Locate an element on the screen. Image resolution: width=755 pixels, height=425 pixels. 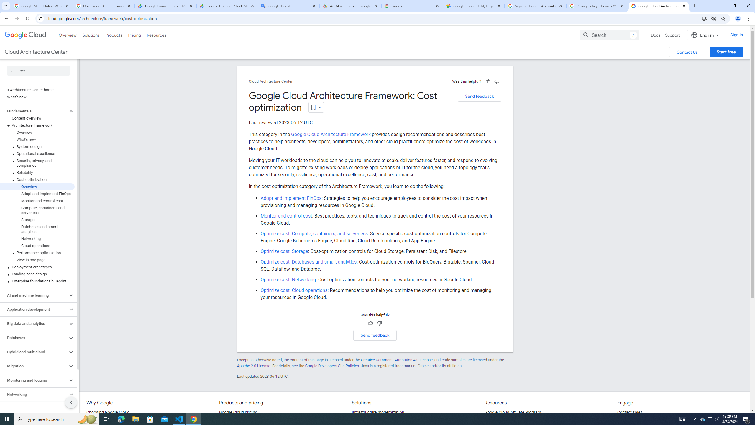
Optimize cost: Networking is located at coordinates (288, 279).